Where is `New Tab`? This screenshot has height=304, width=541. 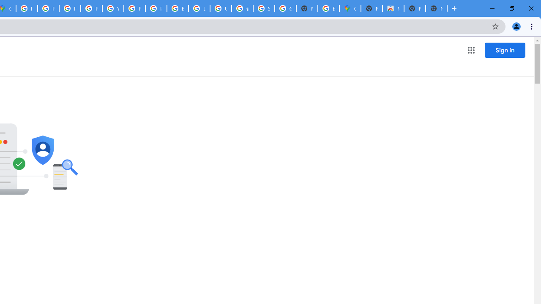 New Tab is located at coordinates (436, 8).